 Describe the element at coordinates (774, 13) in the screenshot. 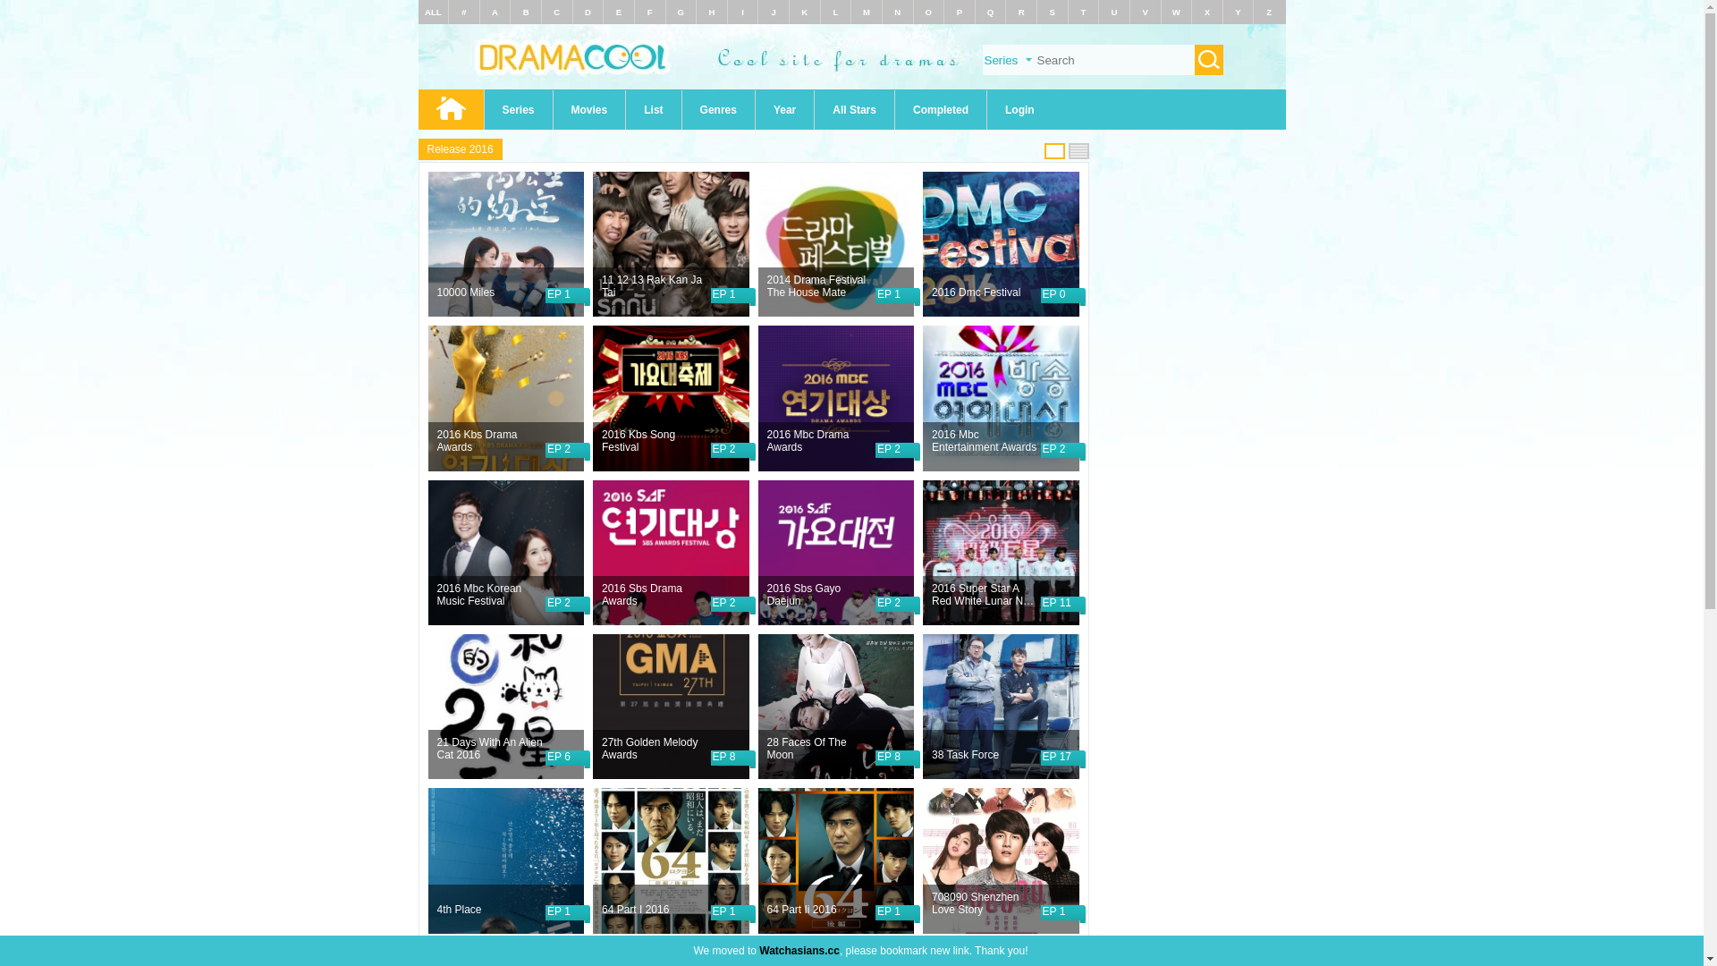

I see `J` at that location.